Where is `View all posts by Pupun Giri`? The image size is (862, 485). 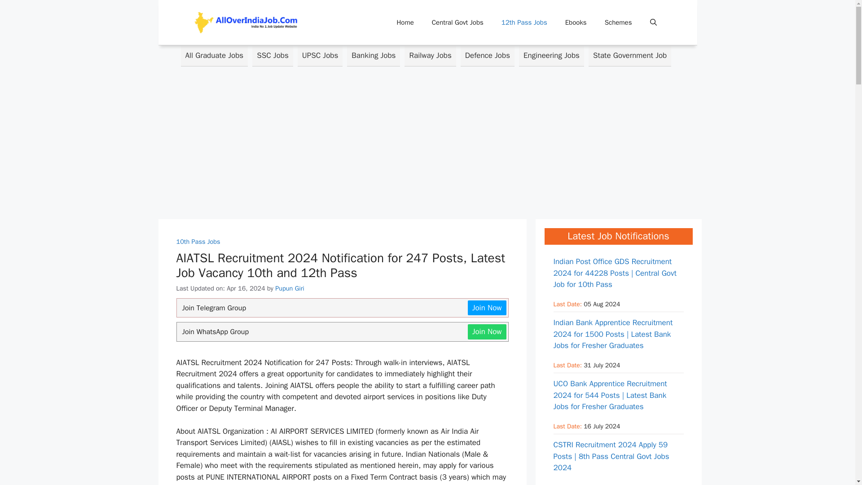
View all posts by Pupun Giri is located at coordinates (289, 288).